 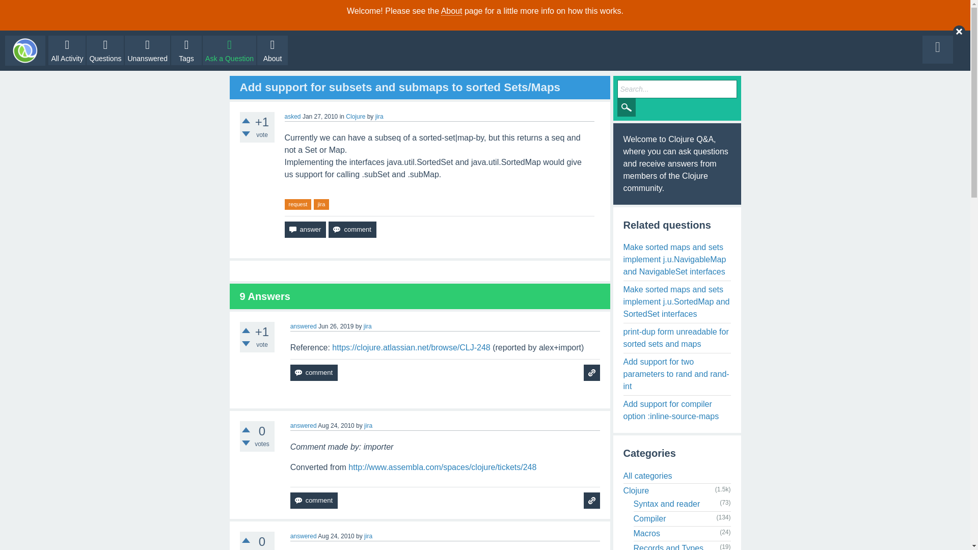 I want to click on Unanswered, so click(x=148, y=50).